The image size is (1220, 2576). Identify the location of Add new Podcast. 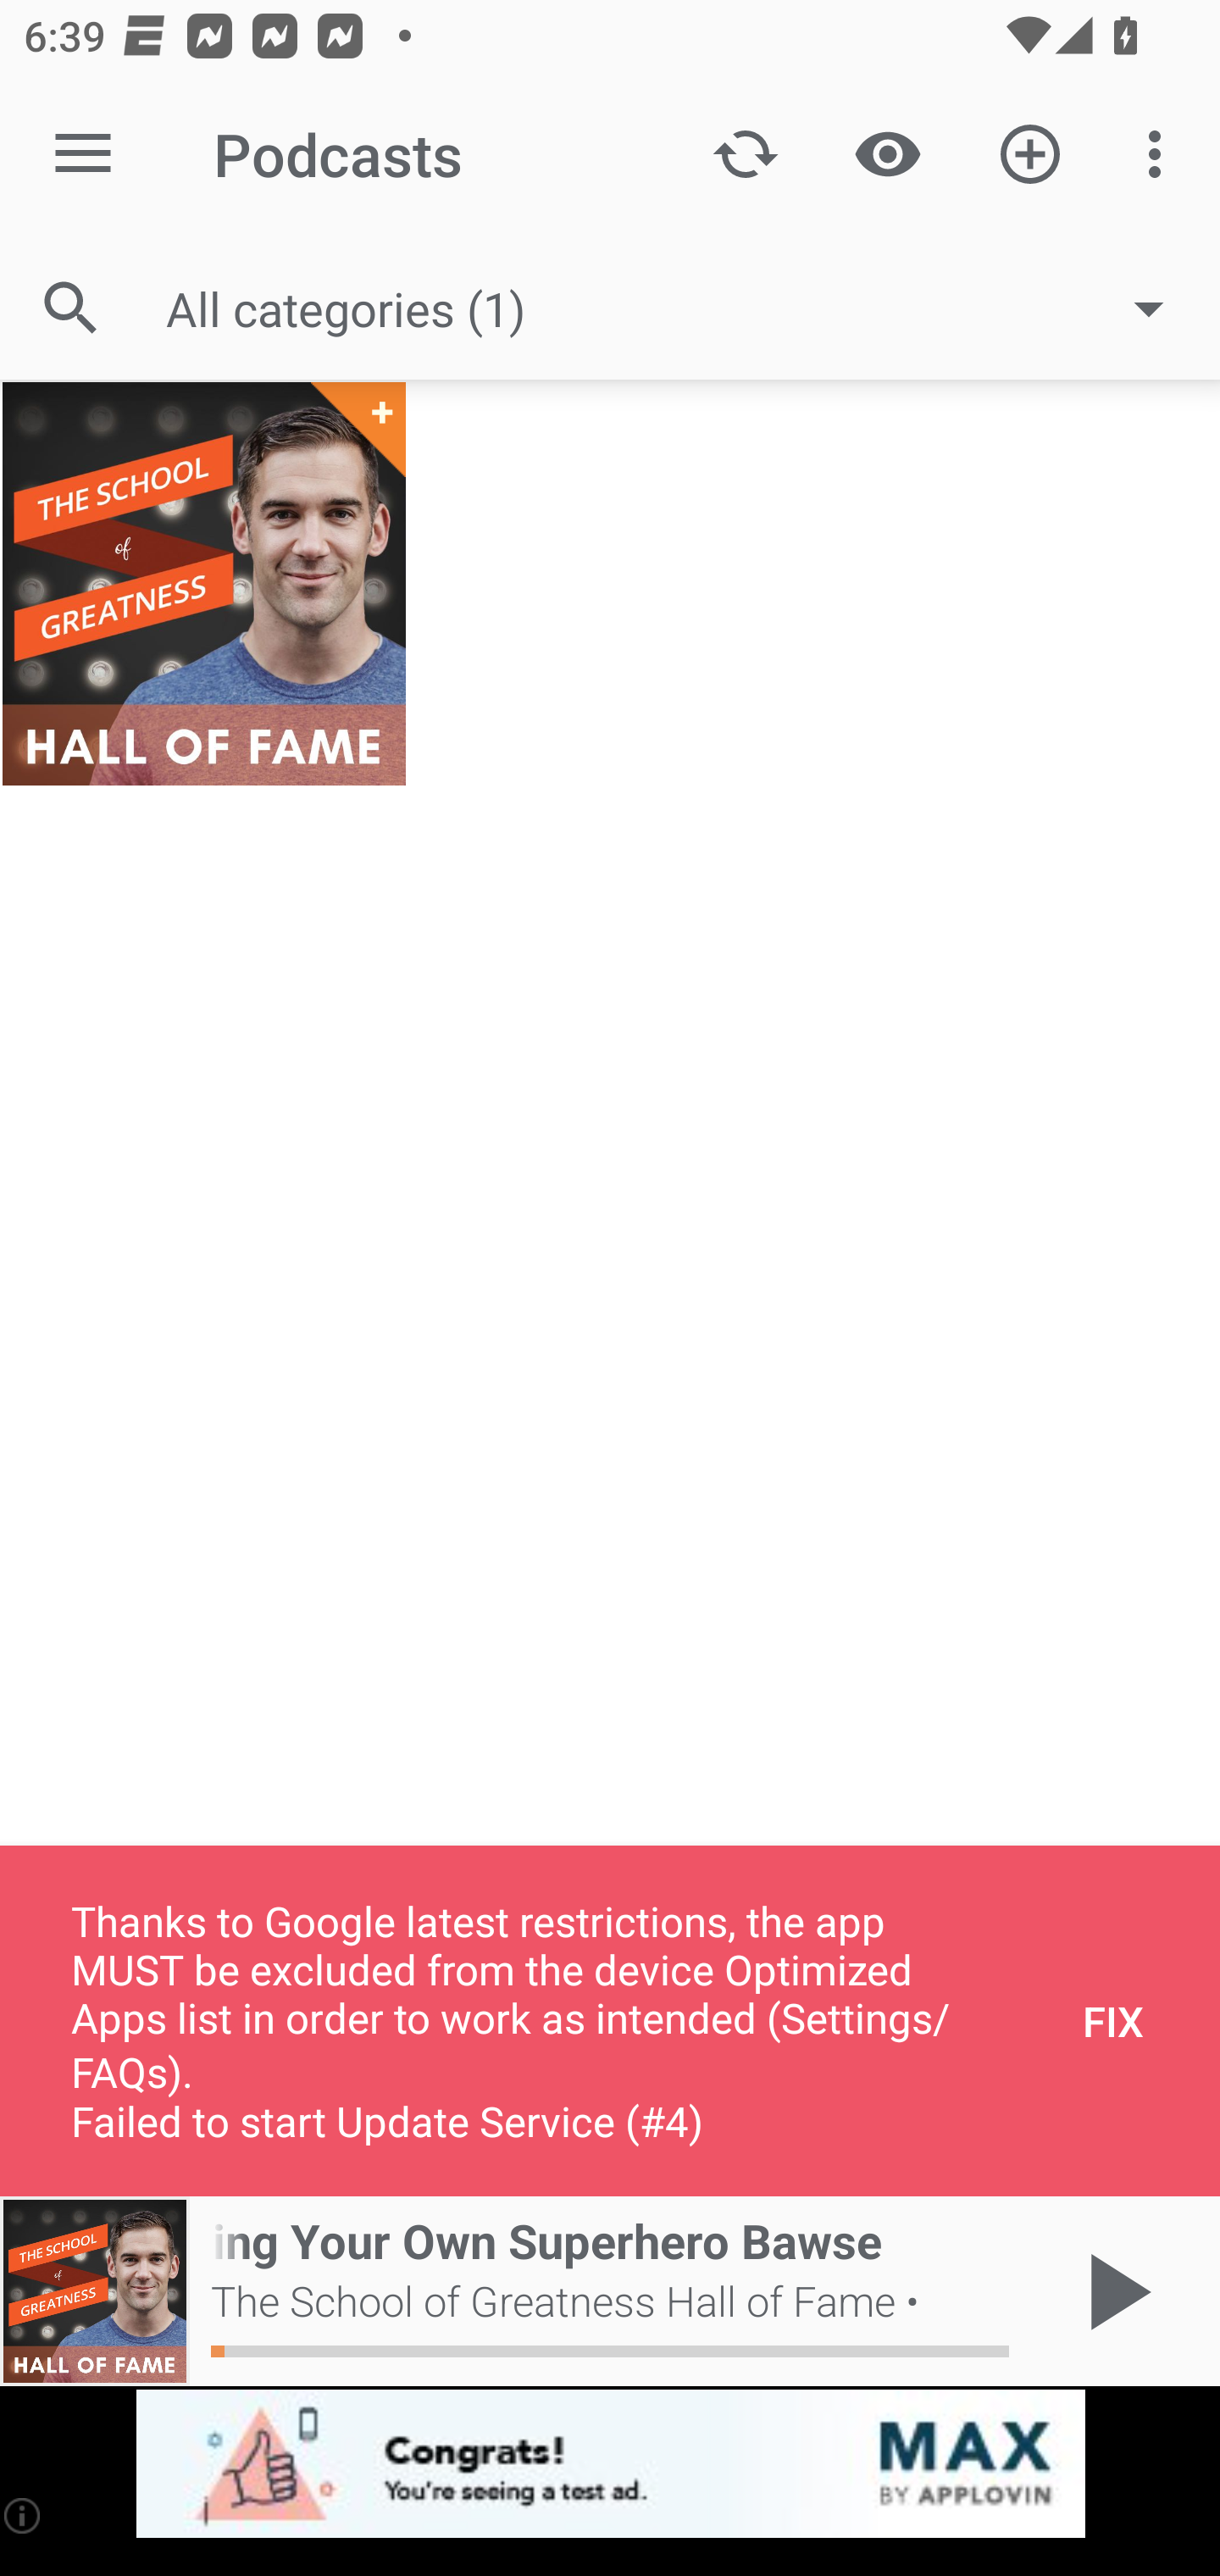
(1030, 154).